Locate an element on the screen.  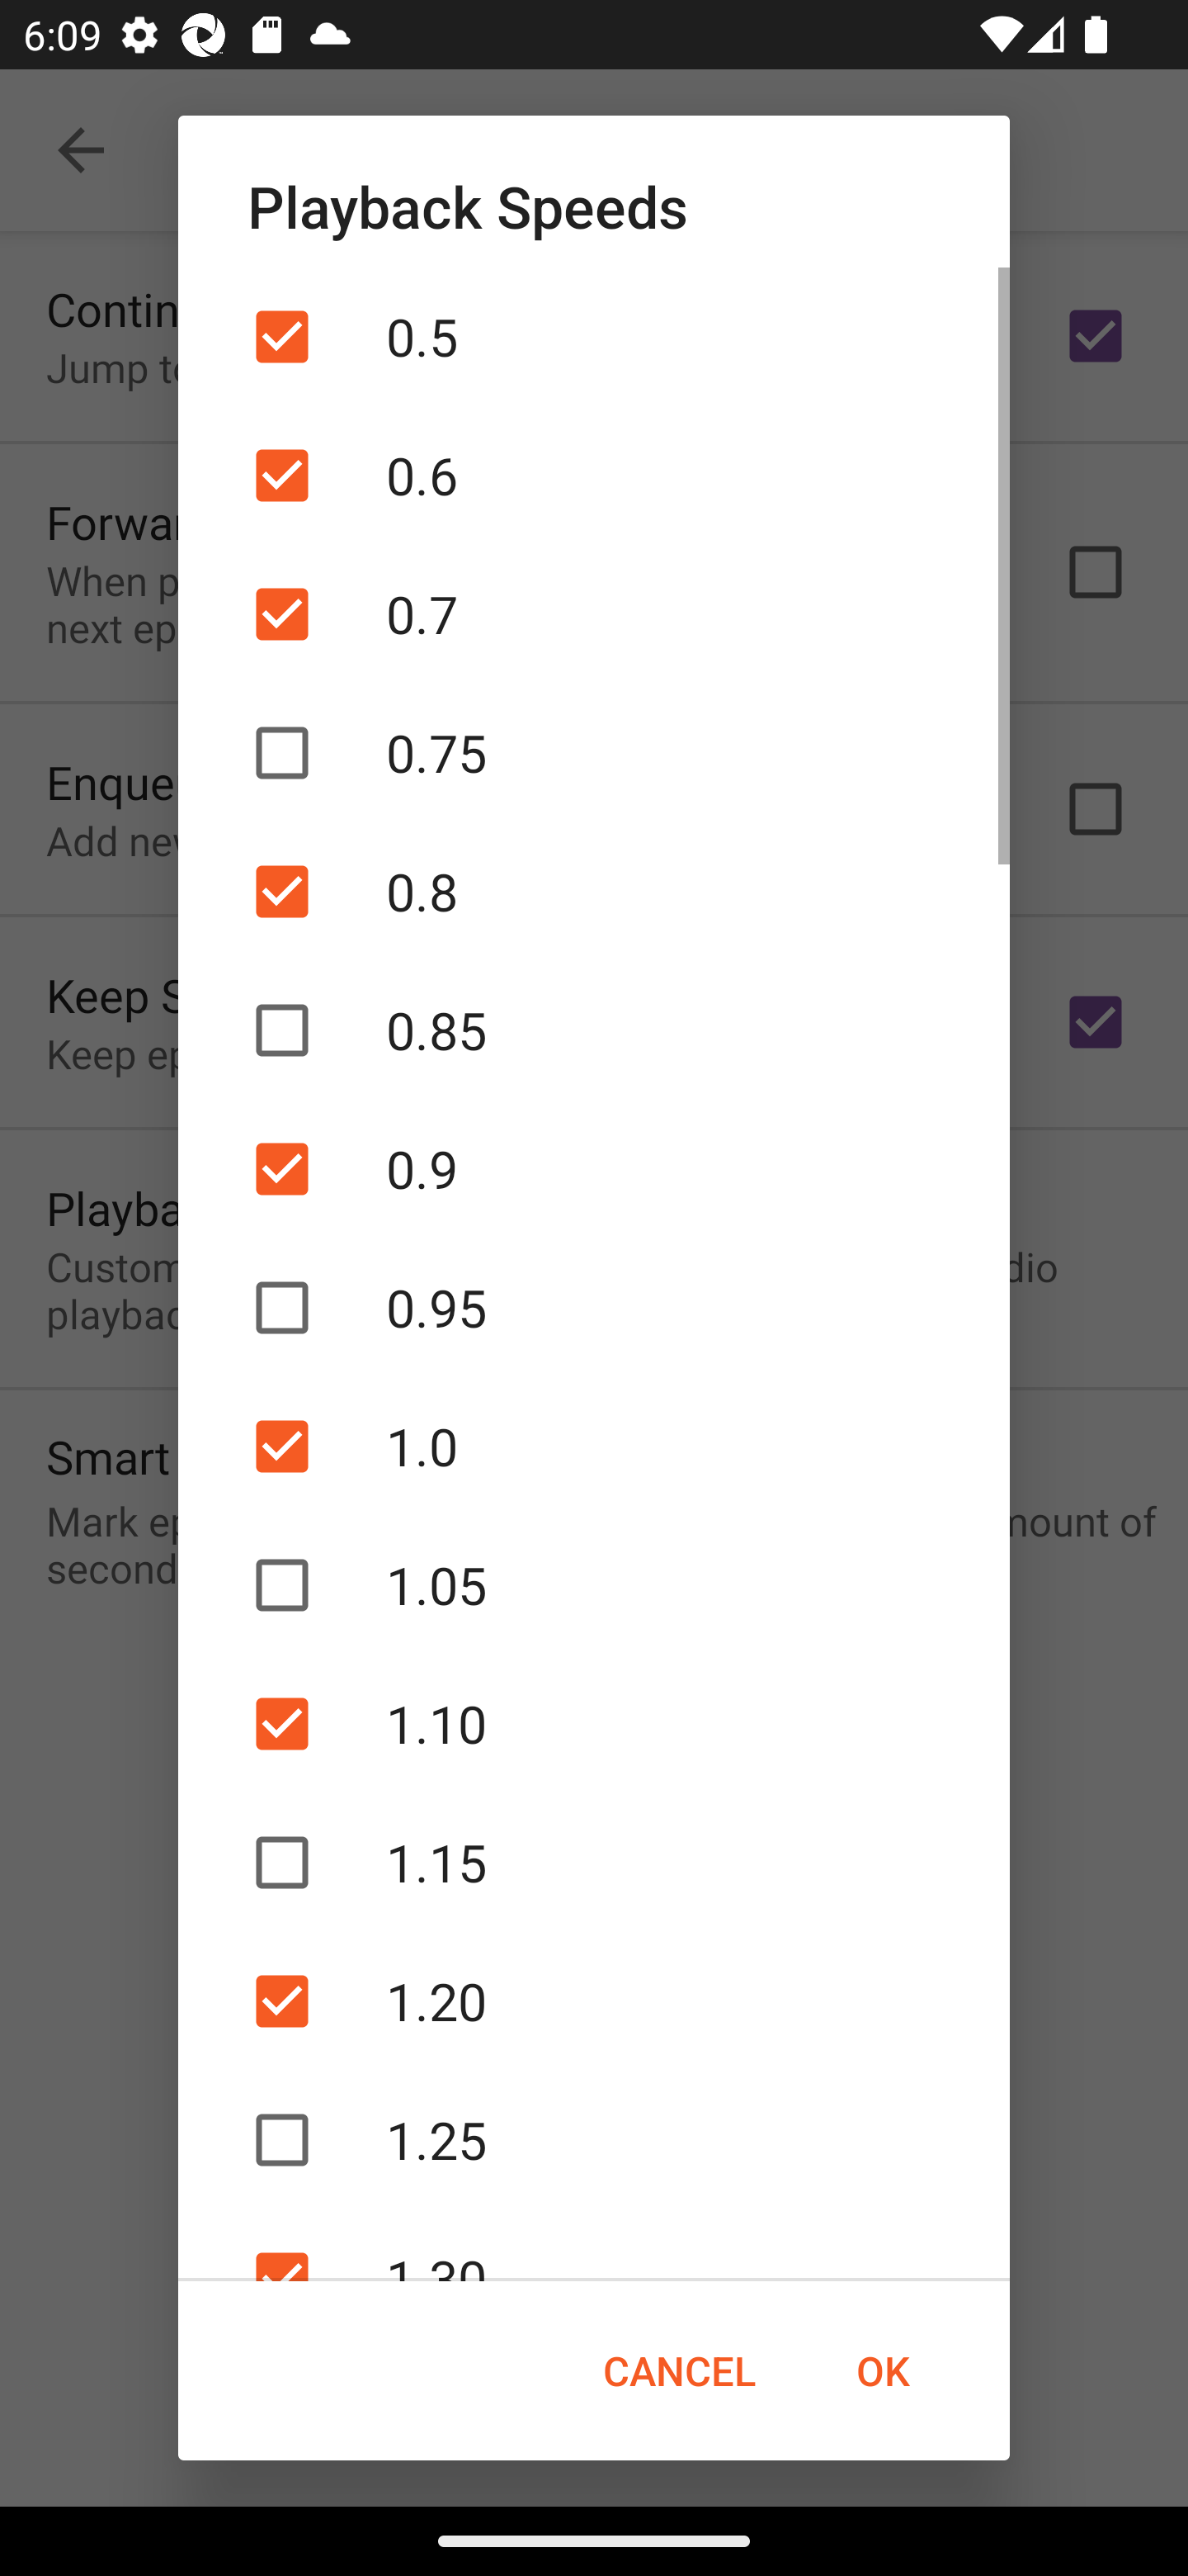
1.20 is located at coordinates (594, 2001).